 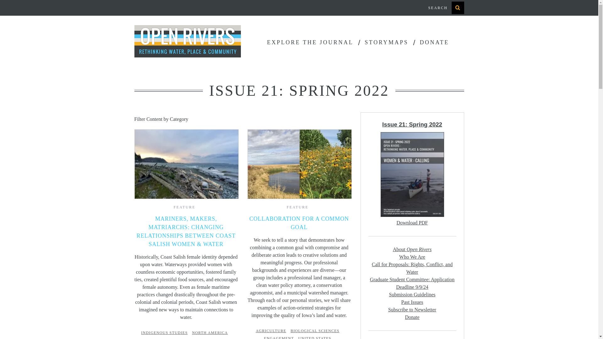 What do you see at coordinates (186, 338) in the screenshot?
I see `RESEARCH` at bounding box center [186, 338].